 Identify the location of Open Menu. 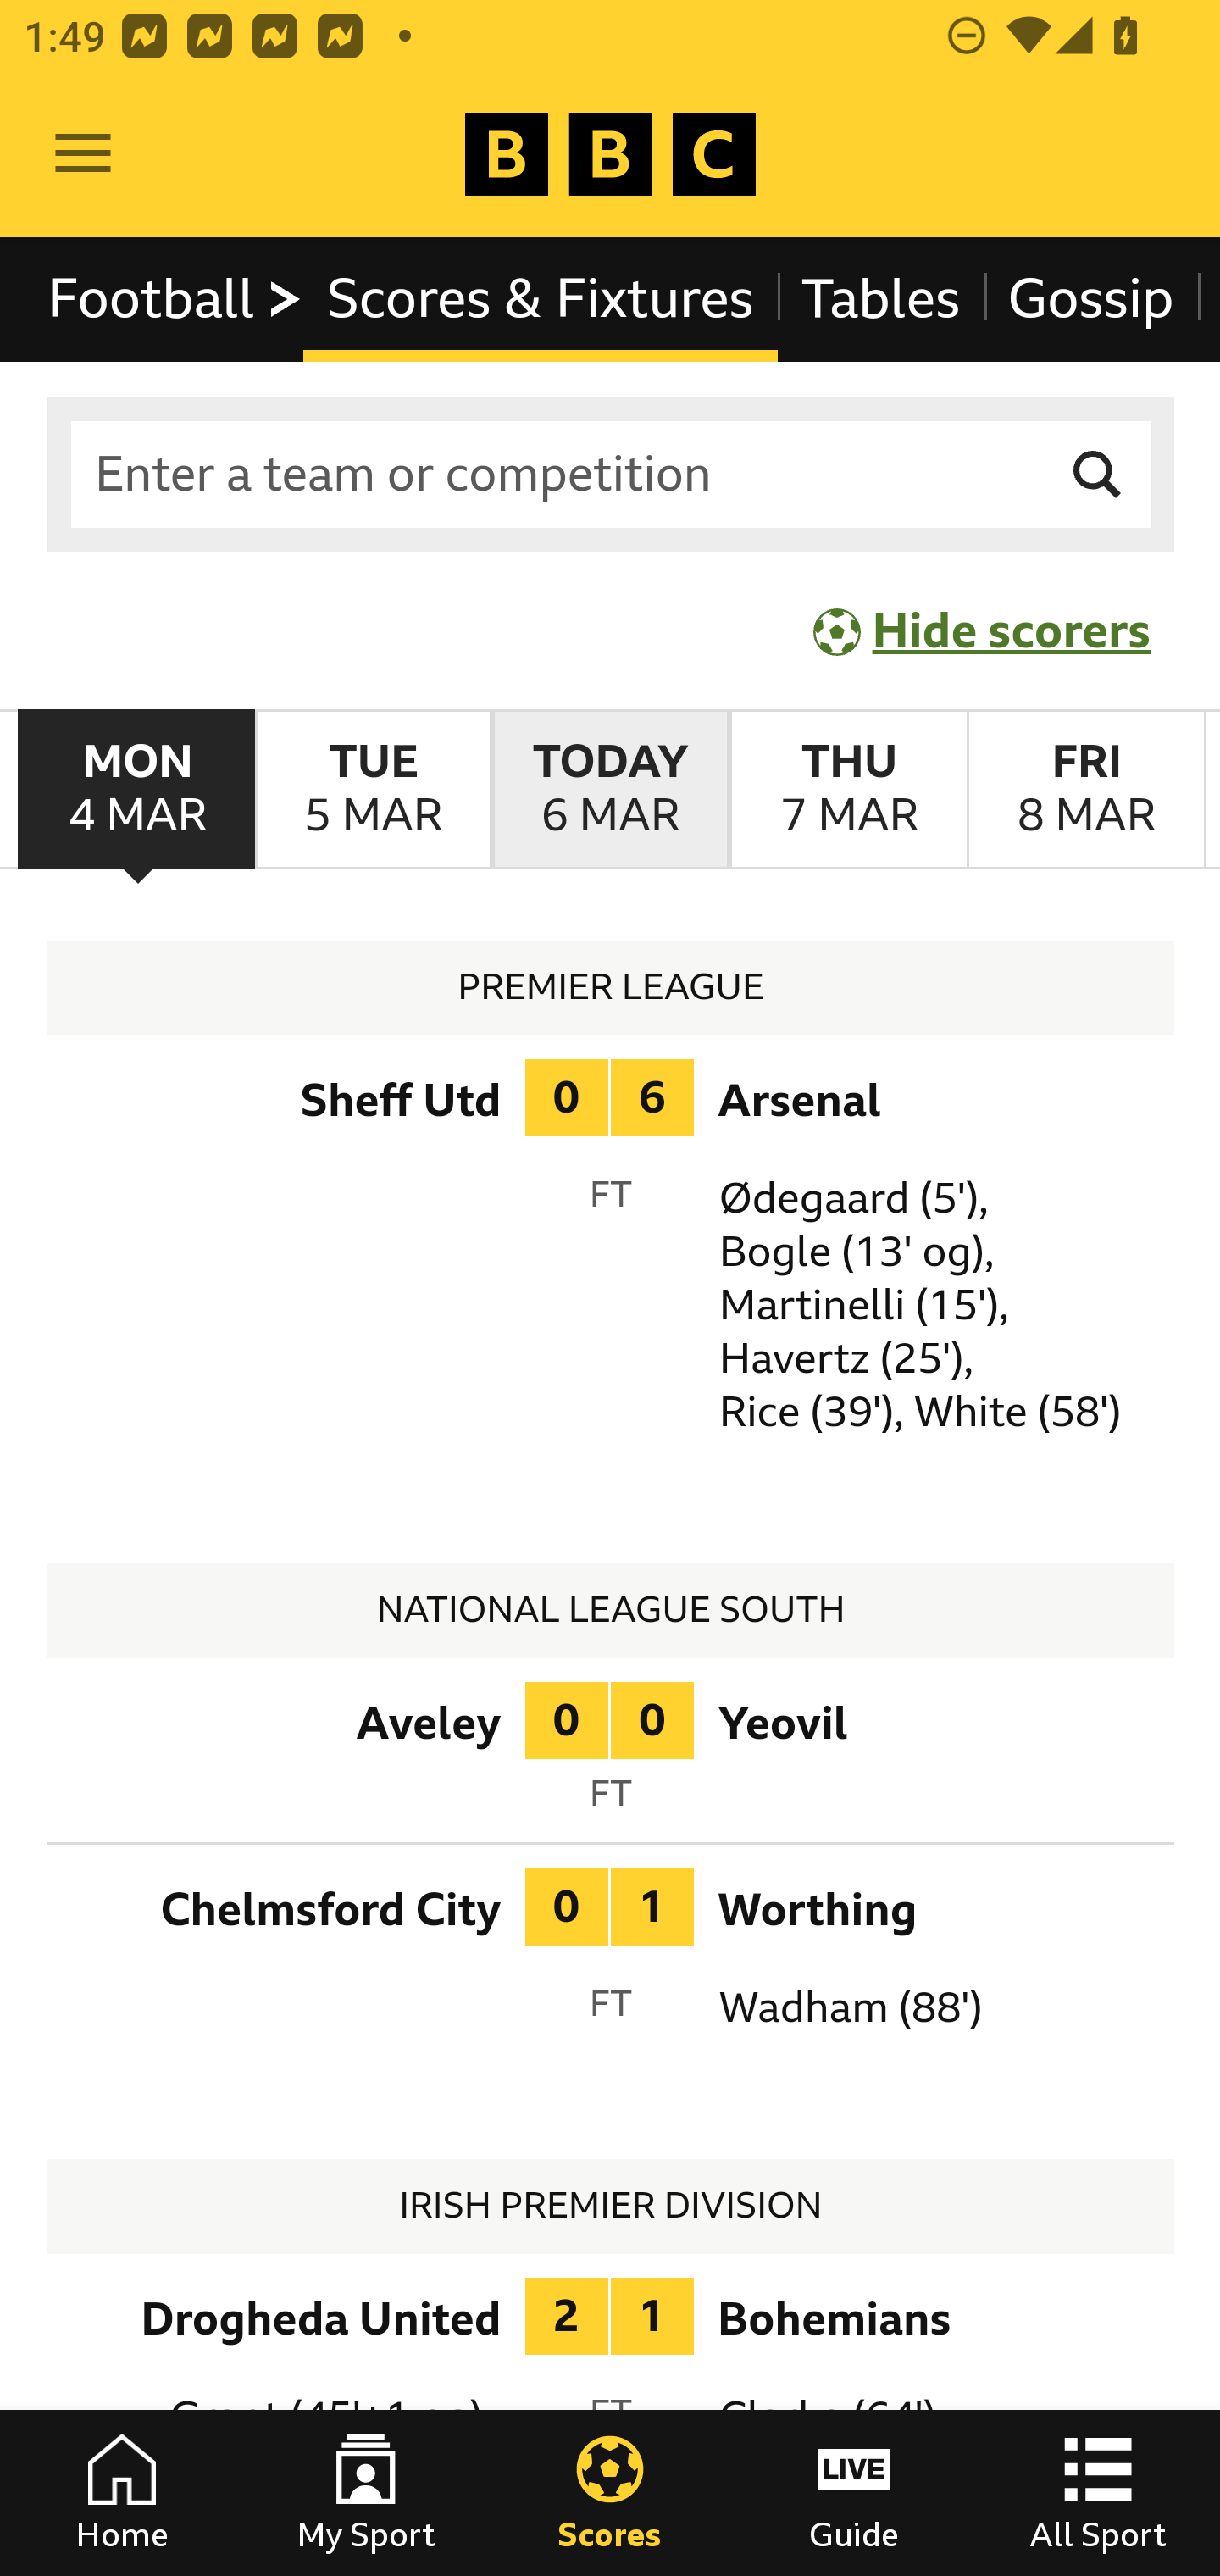
(83, 154).